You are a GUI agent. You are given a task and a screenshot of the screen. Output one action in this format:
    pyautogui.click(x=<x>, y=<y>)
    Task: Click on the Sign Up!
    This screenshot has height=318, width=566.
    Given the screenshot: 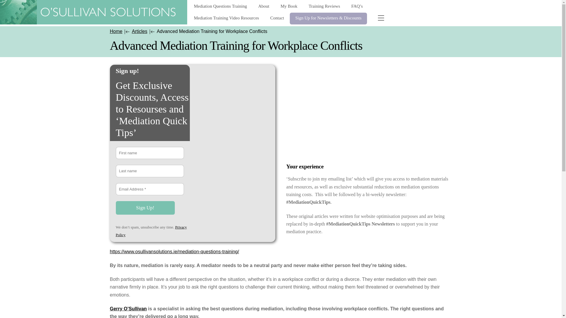 What is the action you would take?
    pyautogui.click(x=145, y=208)
    